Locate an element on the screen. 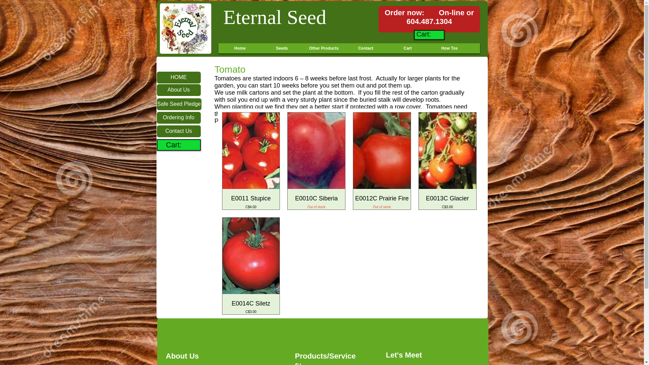 This screenshot has height=365, width=649. Cart: is located at coordinates (429, 34).